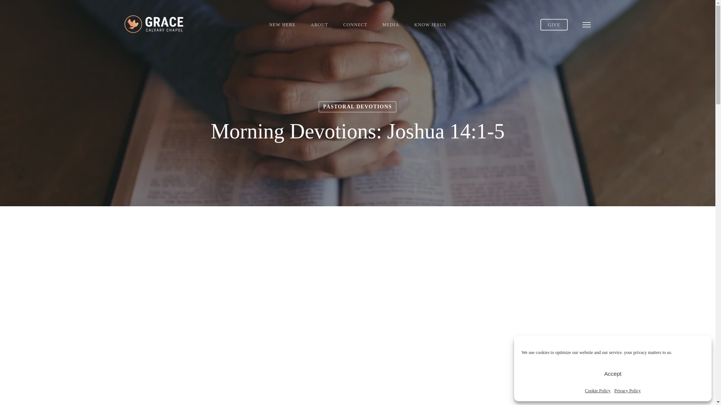 The image size is (721, 405). Describe the element at coordinates (355, 24) in the screenshot. I see `CONNECT` at that location.